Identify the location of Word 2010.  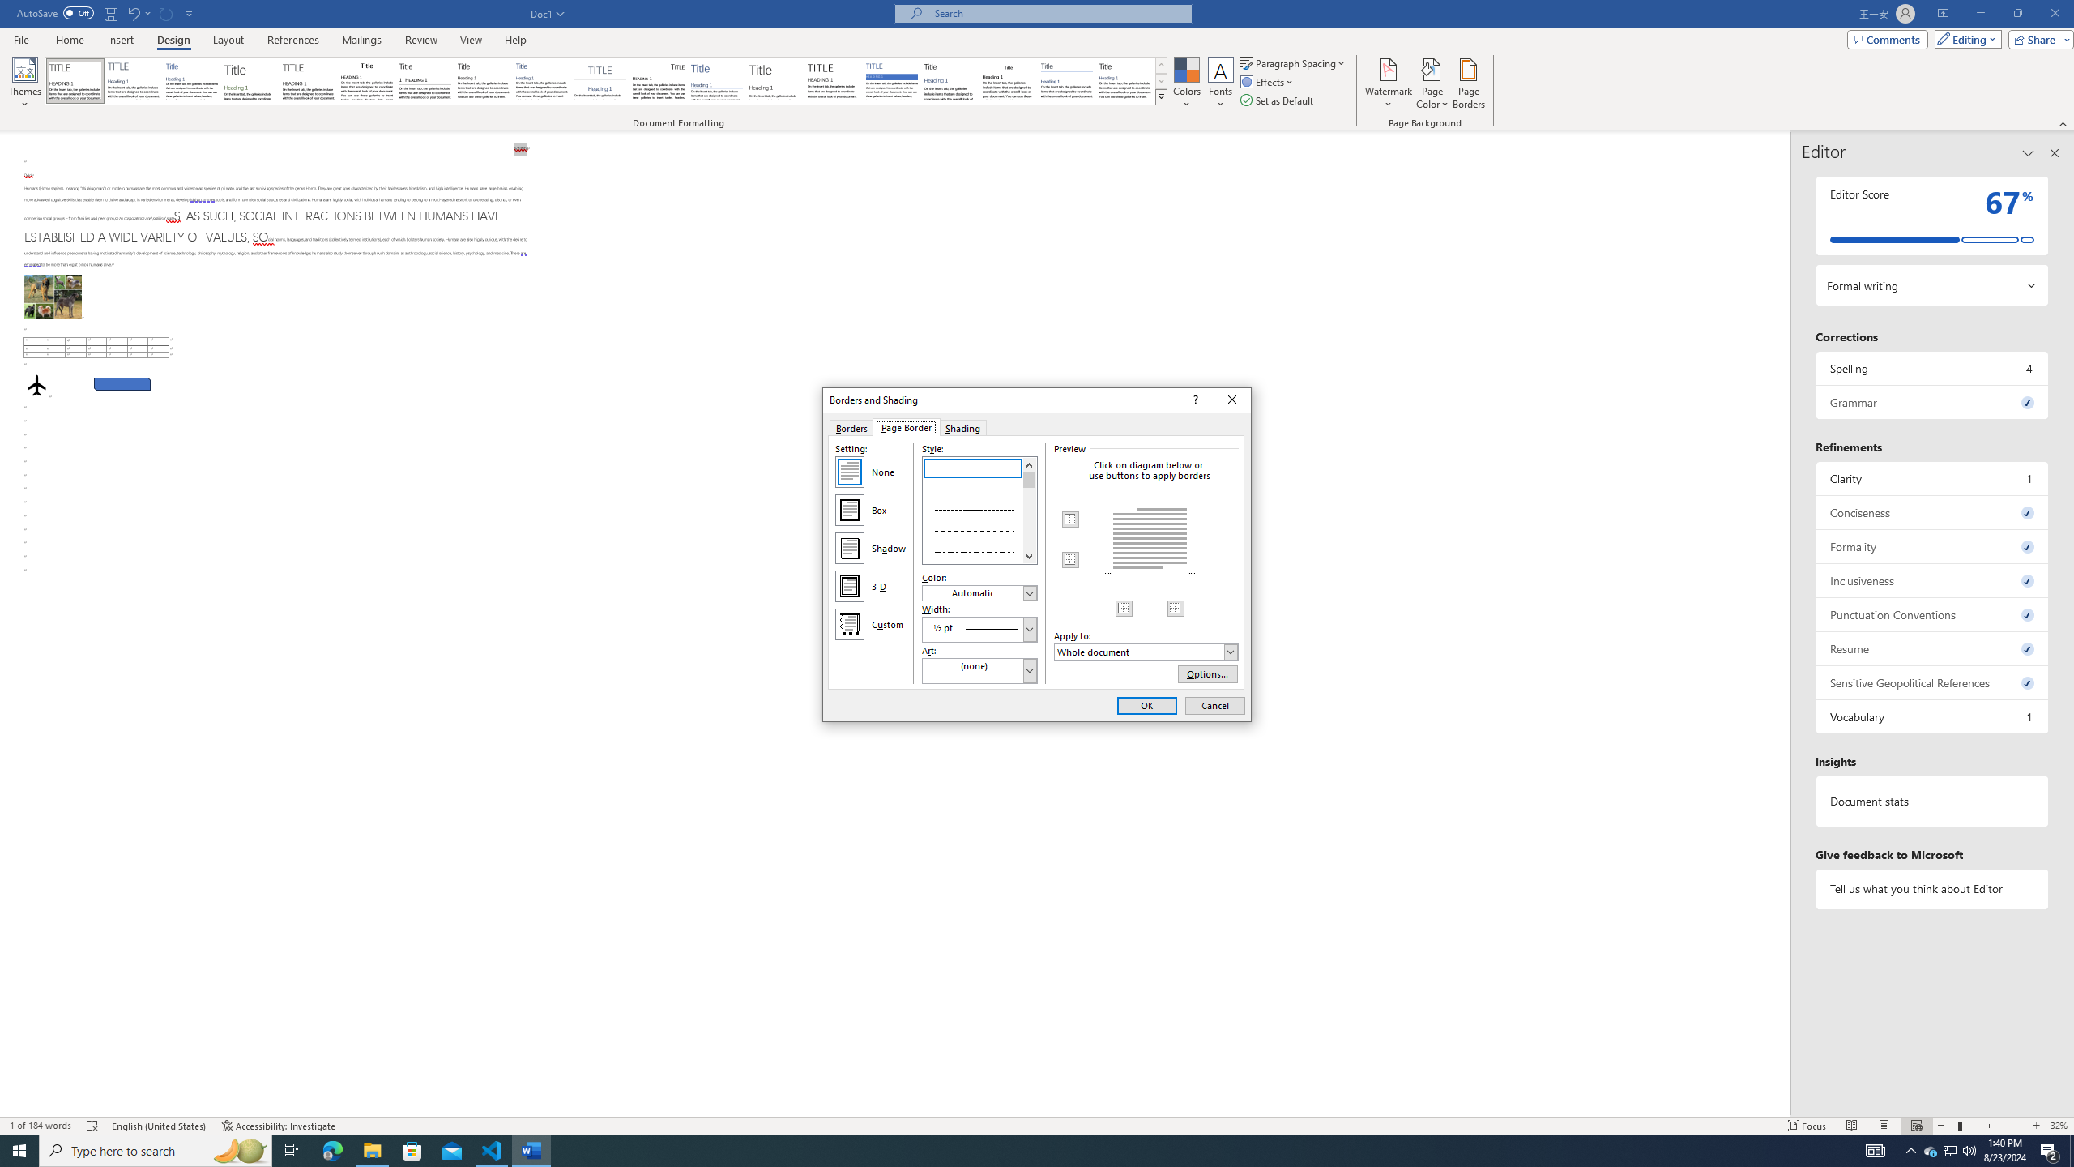
(1067, 81).